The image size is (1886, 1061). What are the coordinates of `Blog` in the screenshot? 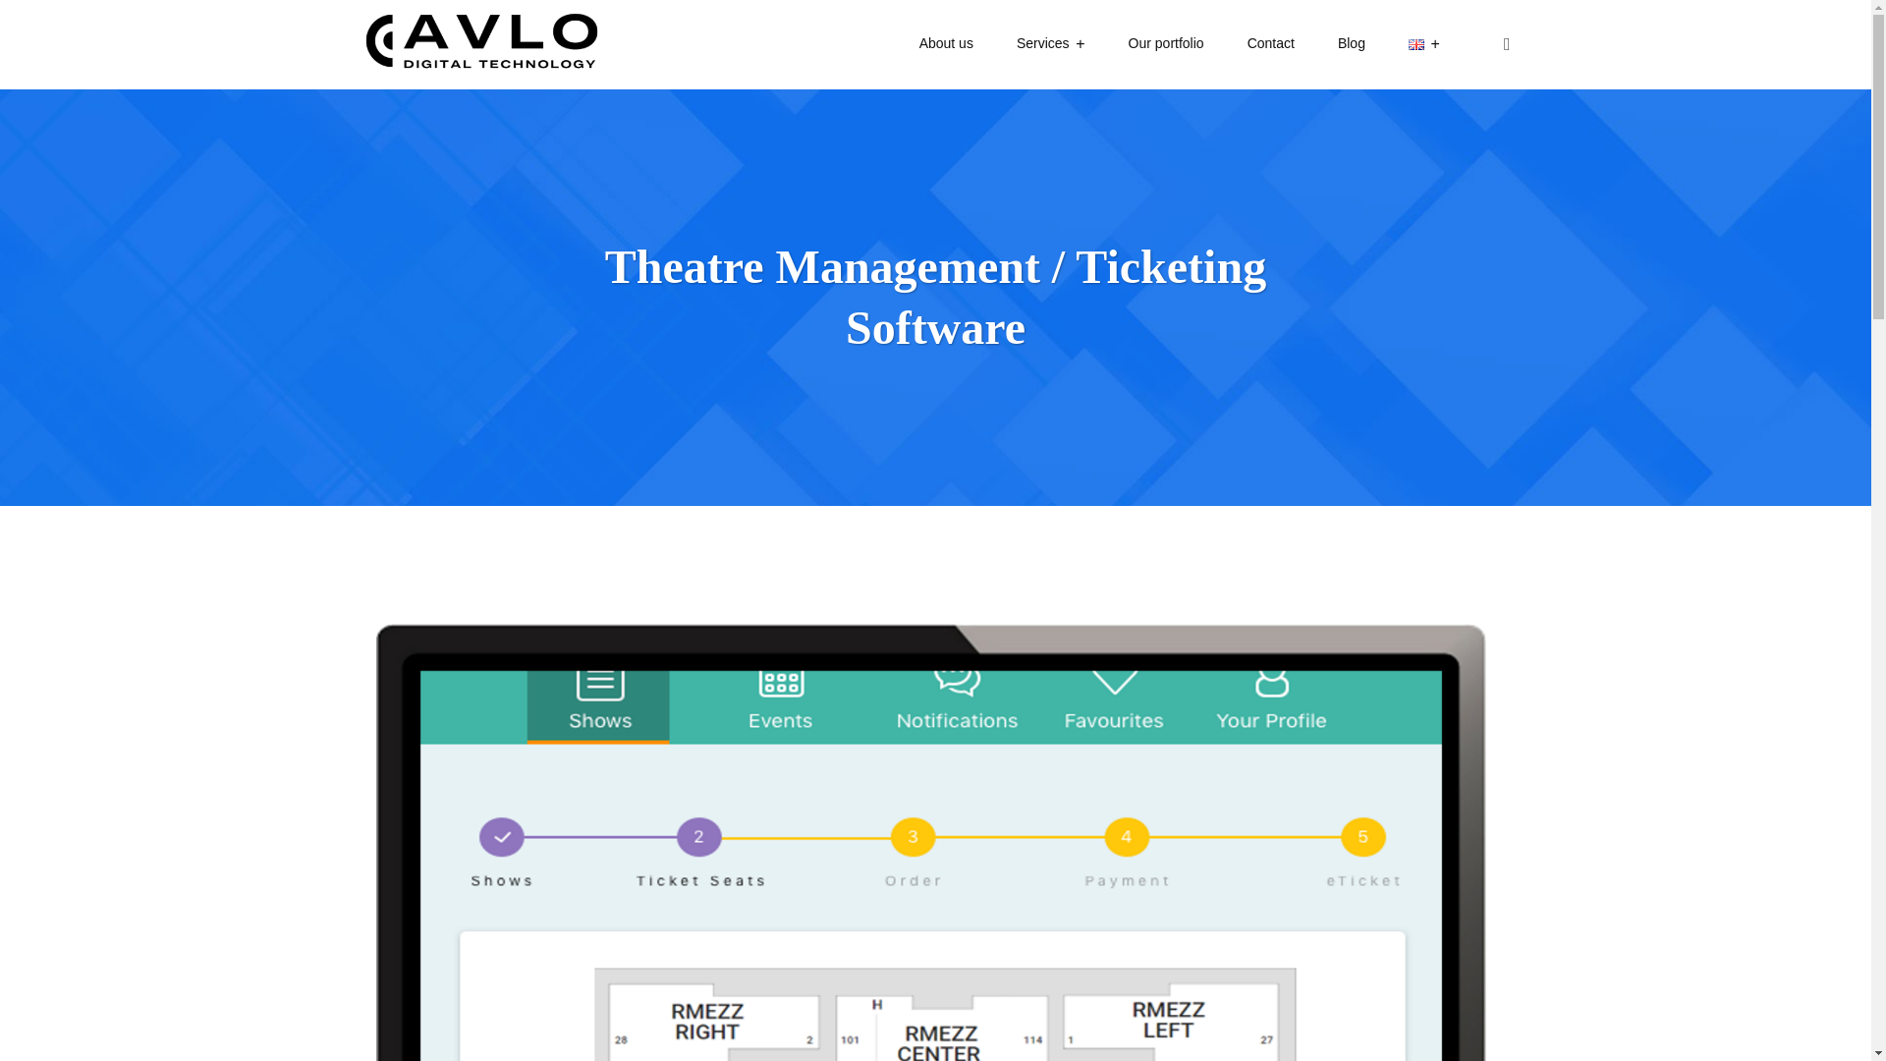 It's located at (1352, 44).